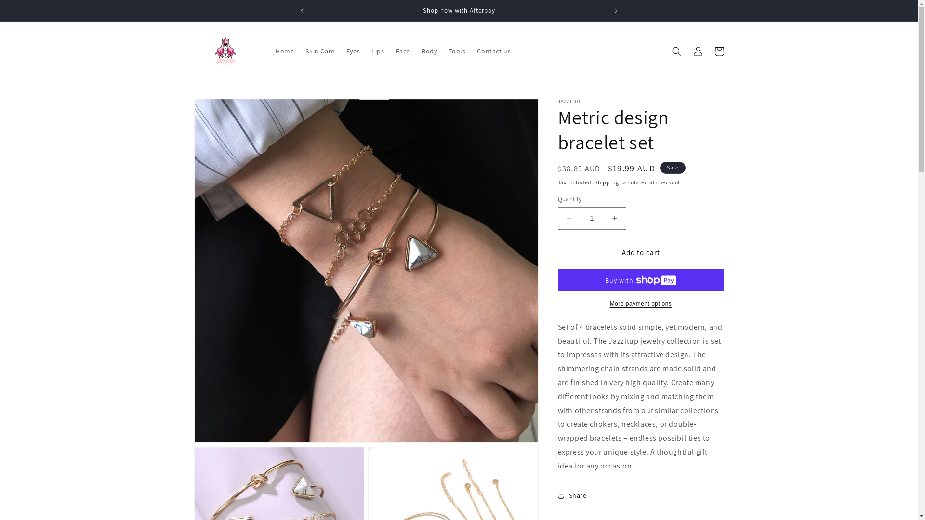 The height and width of the screenshot is (520, 925). What do you see at coordinates (719, 51) in the screenshot?
I see `Cart` at bounding box center [719, 51].